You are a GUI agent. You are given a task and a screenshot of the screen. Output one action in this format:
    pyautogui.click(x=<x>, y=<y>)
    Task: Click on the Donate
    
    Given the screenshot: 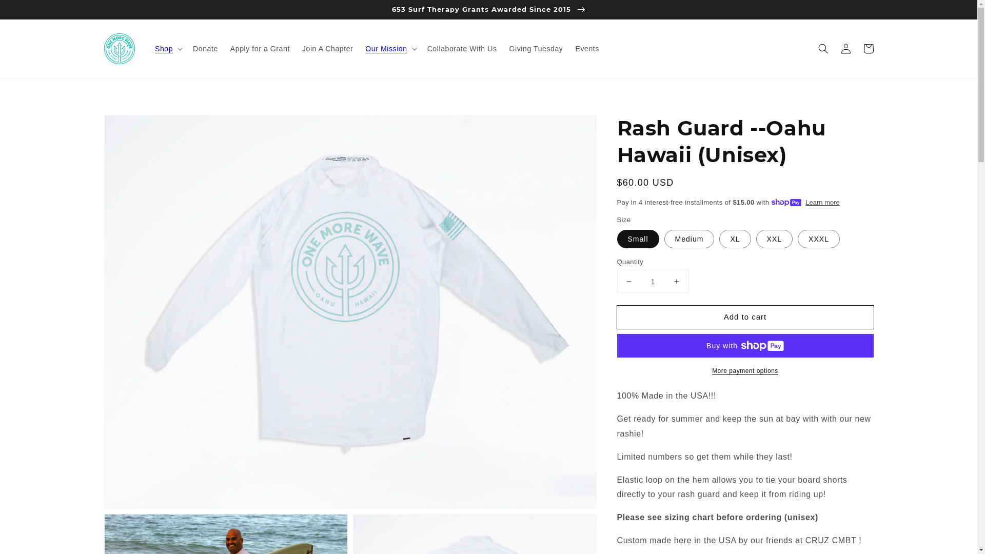 What is the action you would take?
    pyautogui.click(x=205, y=49)
    